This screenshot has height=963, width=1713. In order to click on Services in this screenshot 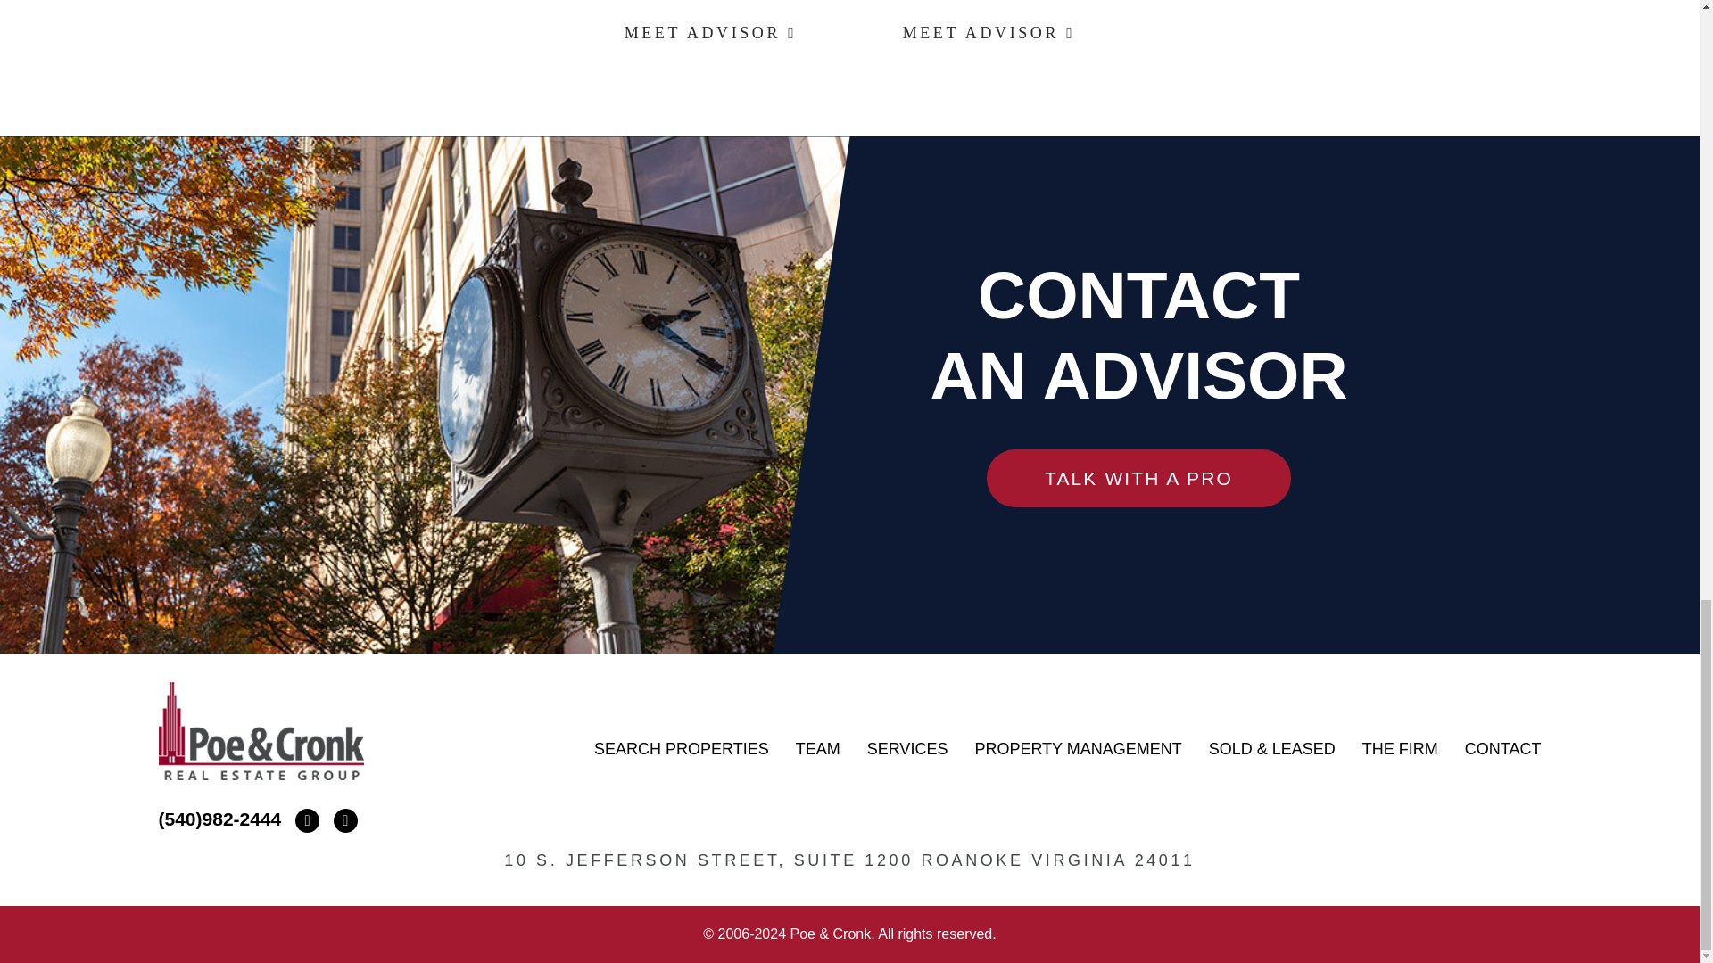, I will do `click(907, 749)`.